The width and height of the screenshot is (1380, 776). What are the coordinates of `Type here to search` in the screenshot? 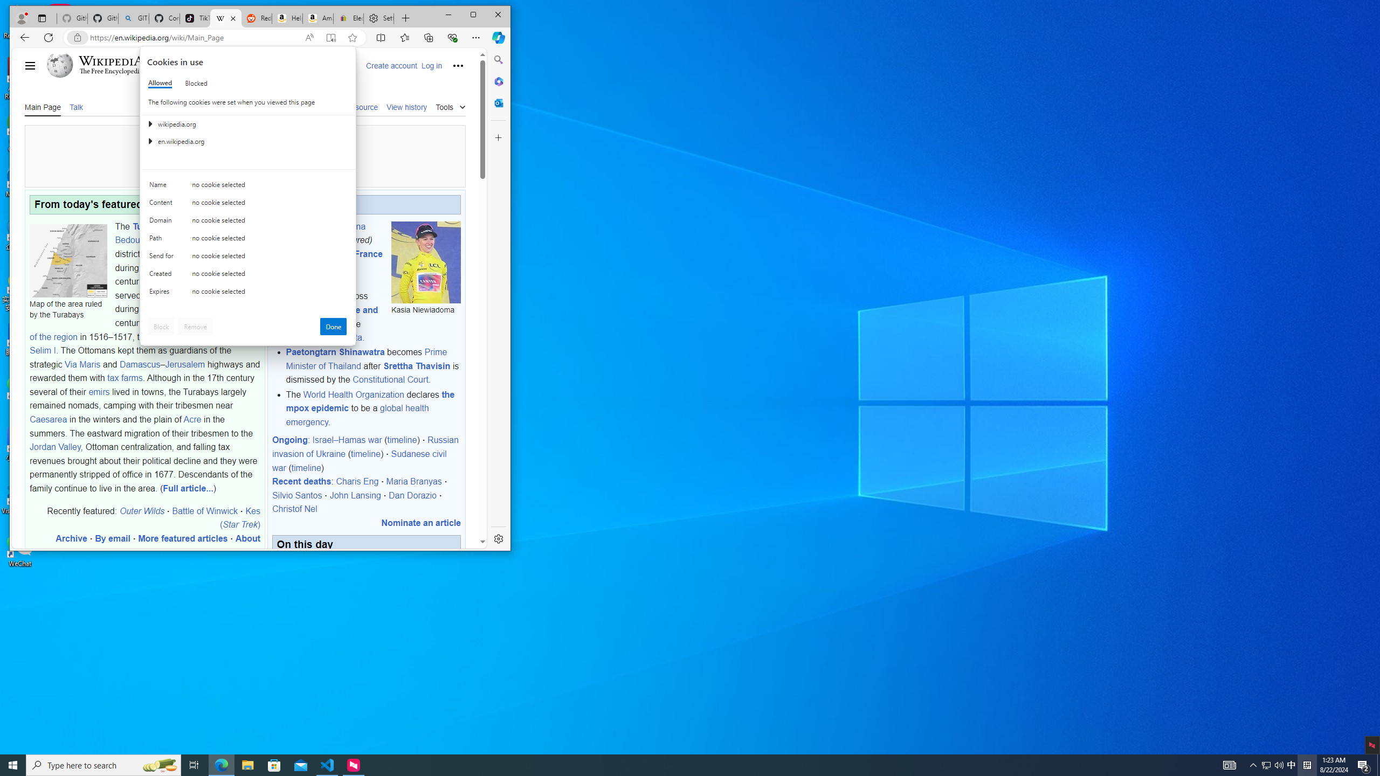 It's located at (103, 765).